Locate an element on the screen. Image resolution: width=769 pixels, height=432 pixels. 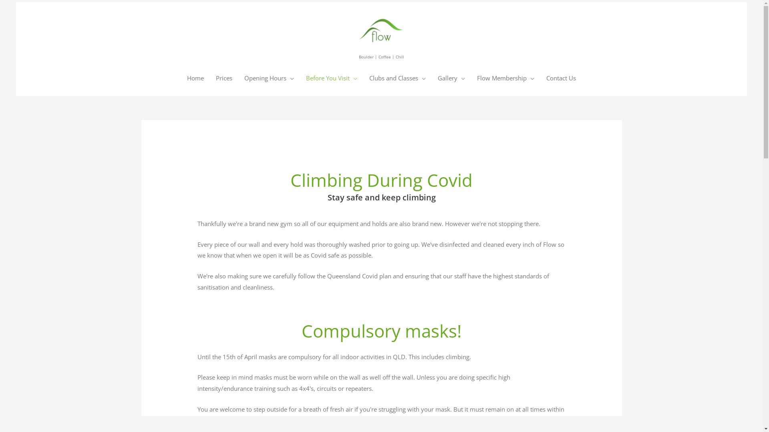
Clubs and Classes is located at coordinates (397, 78).